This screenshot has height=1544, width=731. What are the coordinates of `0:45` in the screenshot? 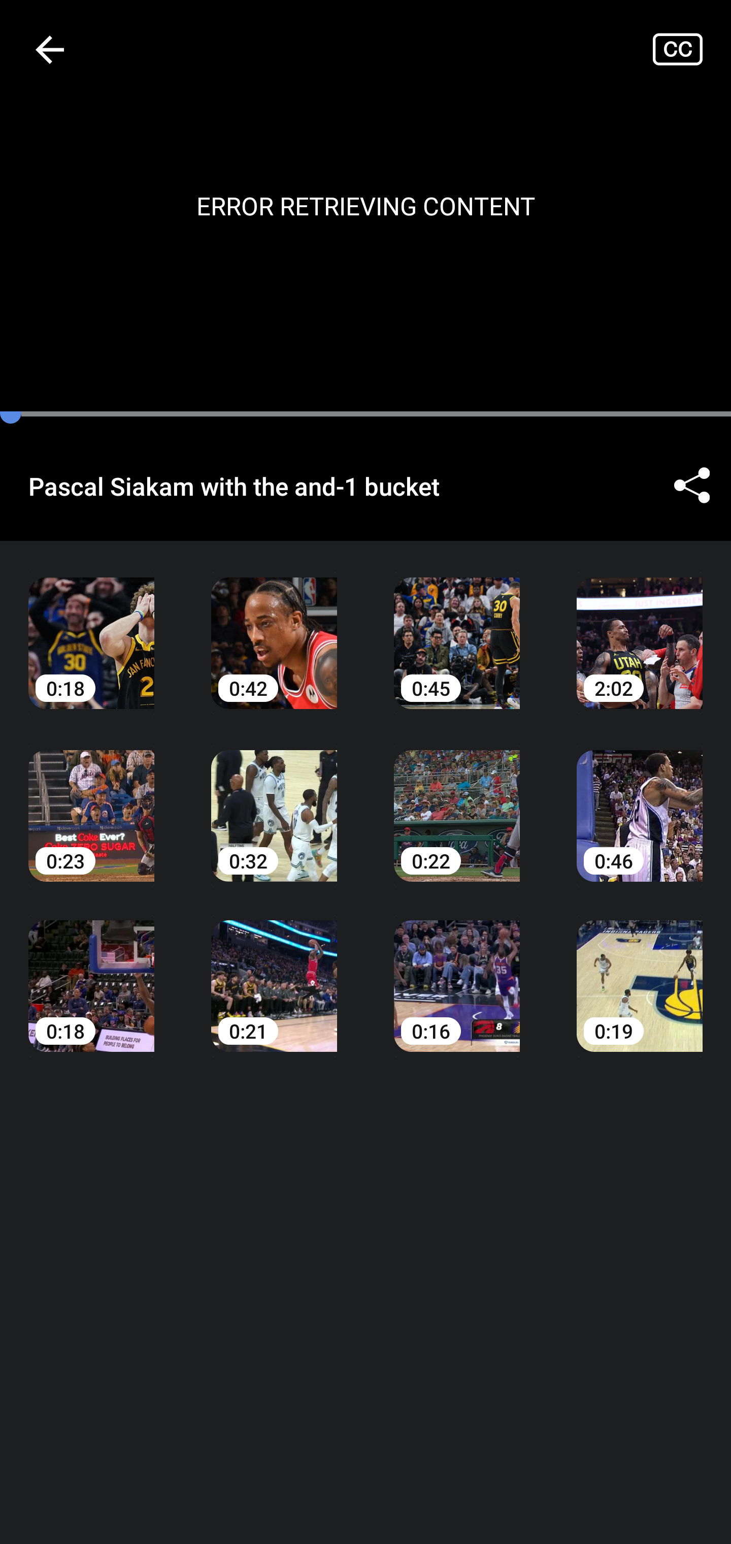 It's located at (457, 628).